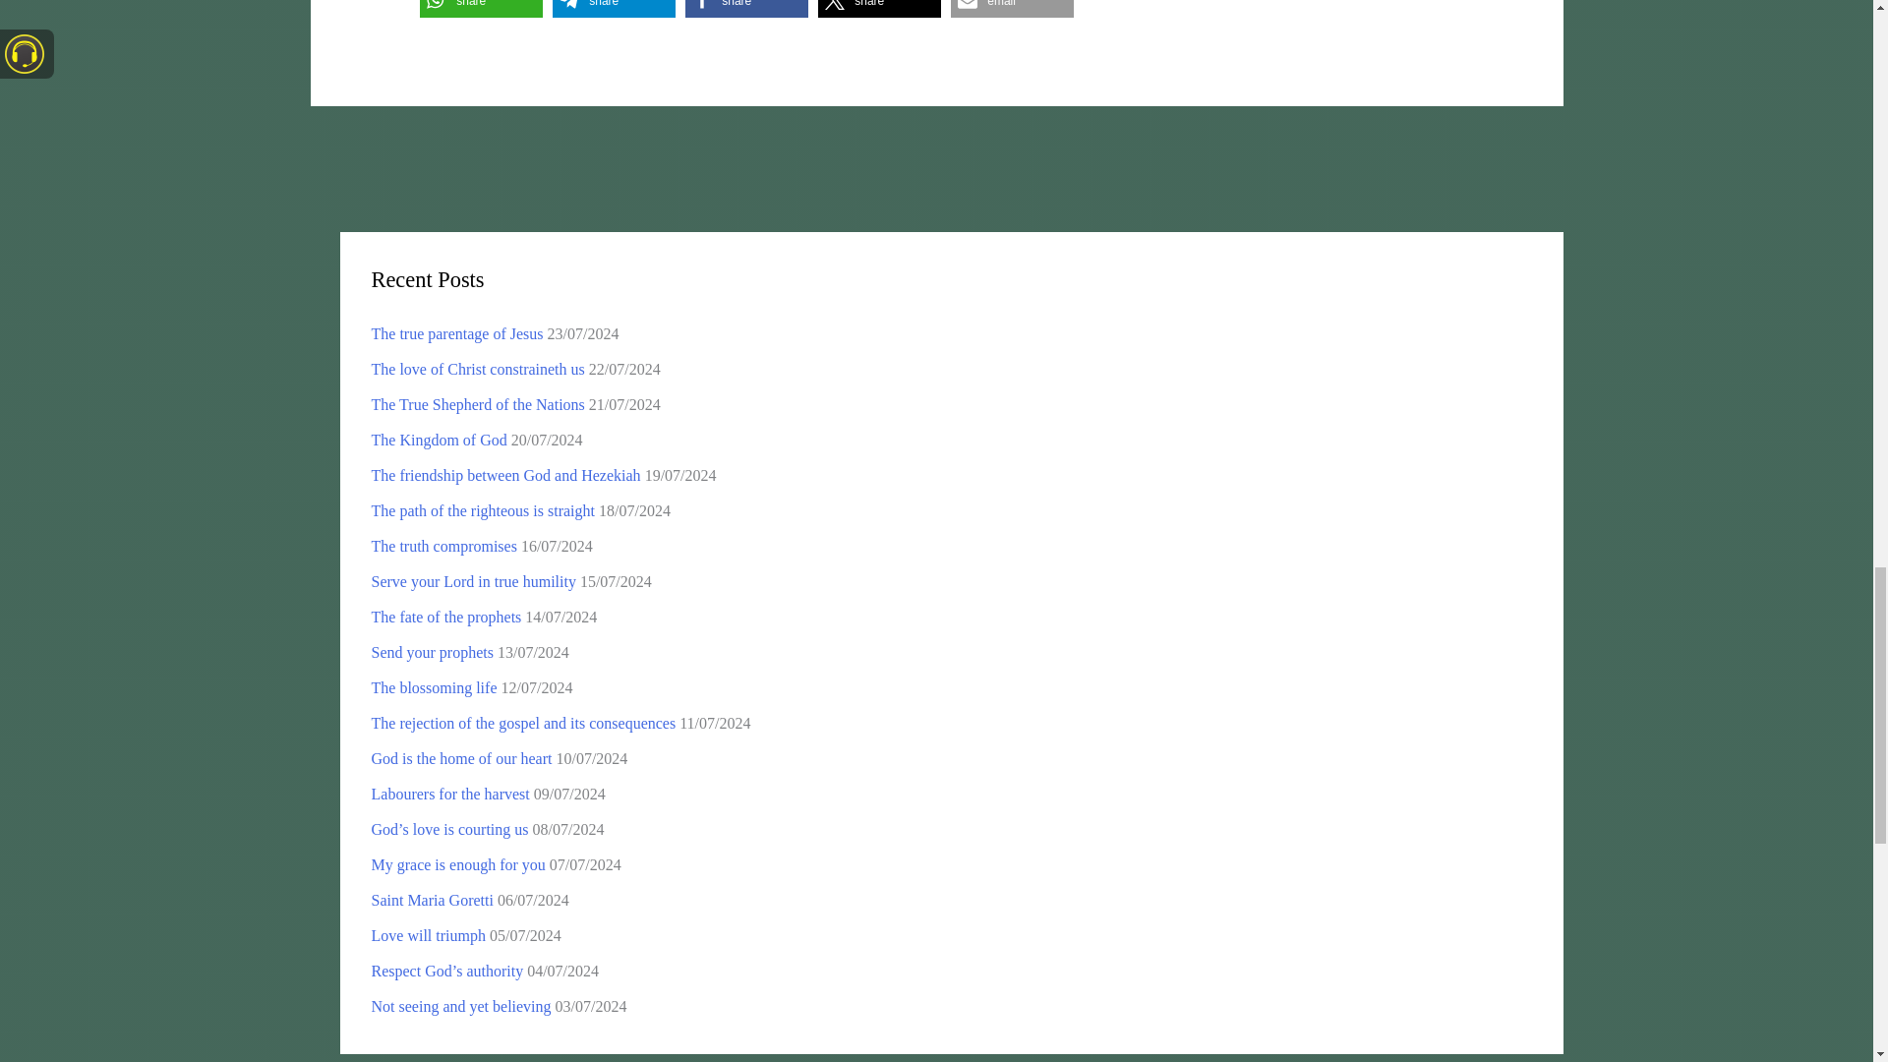 This screenshot has height=1062, width=1888. What do you see at coordinates (745, 9) in the screenshot?
I see `share ` at bounding box center [745, 9].